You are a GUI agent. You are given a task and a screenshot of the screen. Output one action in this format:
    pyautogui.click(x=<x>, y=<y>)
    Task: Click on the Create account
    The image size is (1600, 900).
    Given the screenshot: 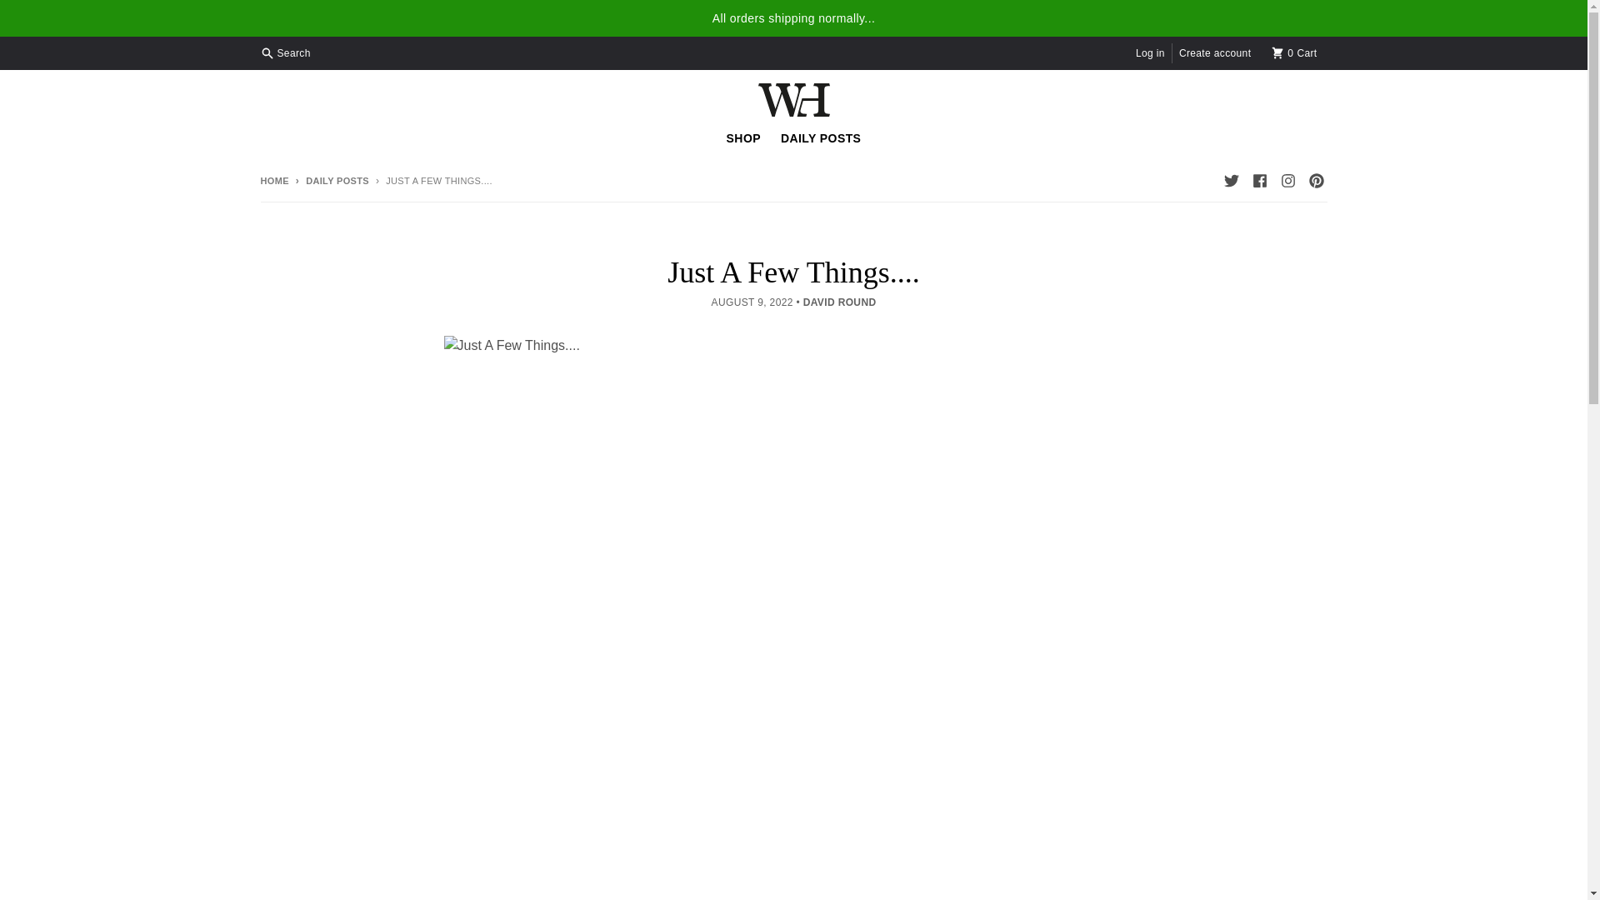 What is the action you would take?
    pyautogui.click(x=1214, y=52)
    